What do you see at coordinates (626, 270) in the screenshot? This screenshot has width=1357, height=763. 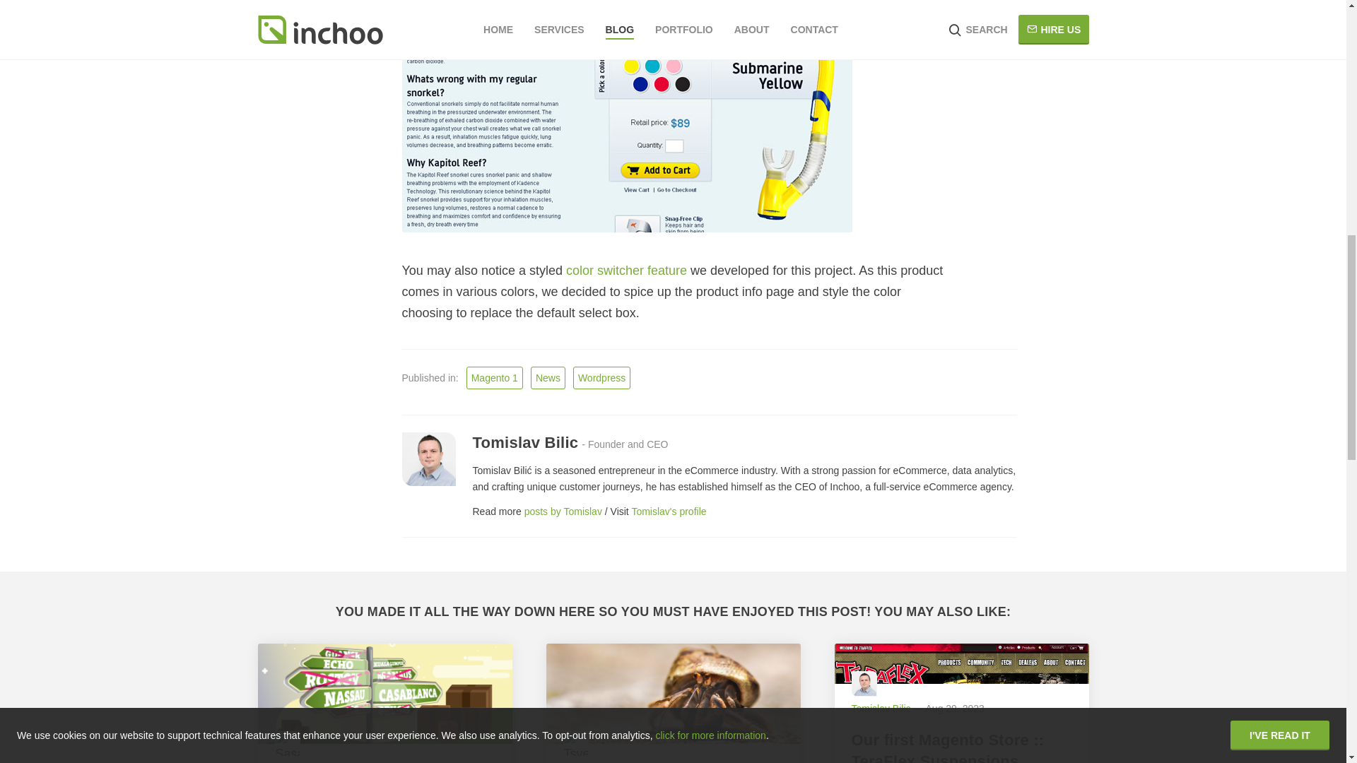 I see `Color switcher on Magento product page` at bounding box center [626, 270].